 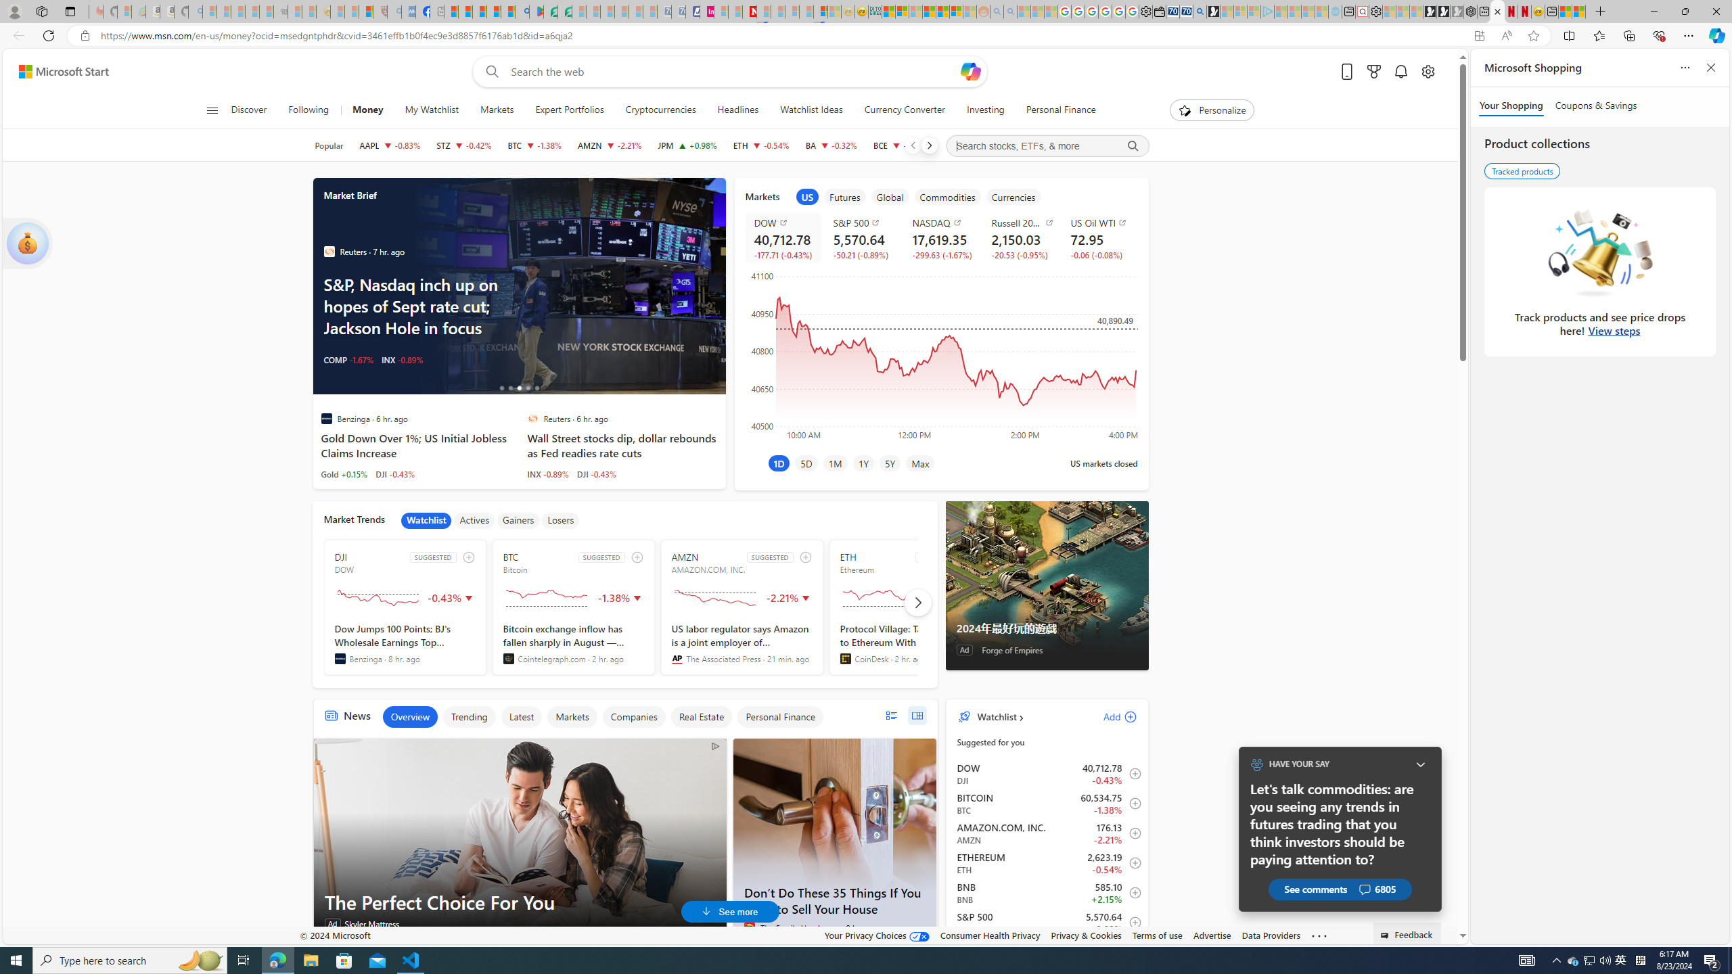 I want to click on DOW DJI decrease 40,712.78 -177.71 -0.43%, so click(x=782, y=238).